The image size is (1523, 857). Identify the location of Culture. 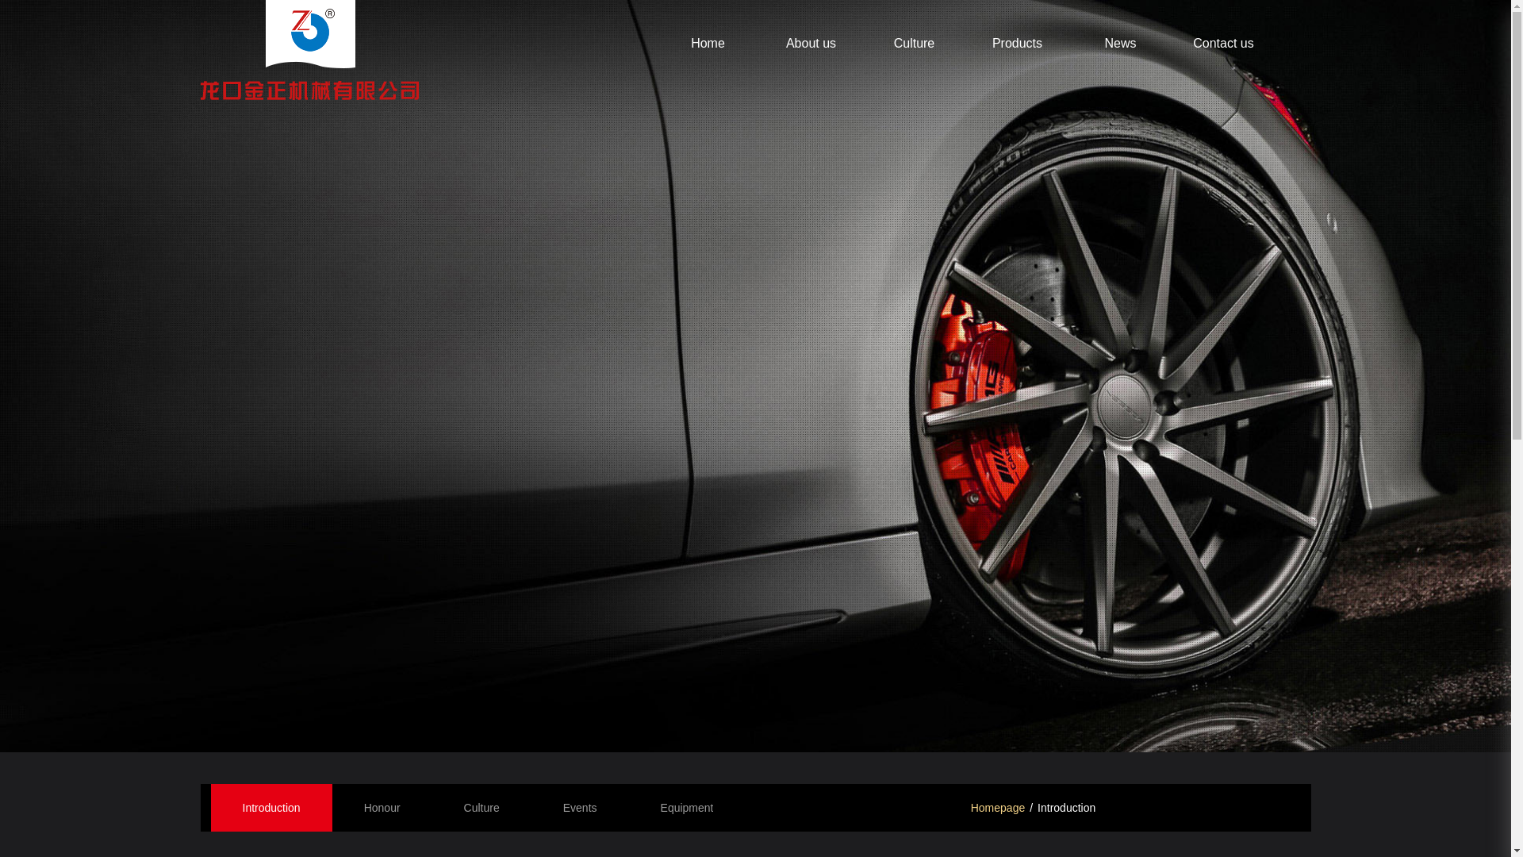
(482, 808).